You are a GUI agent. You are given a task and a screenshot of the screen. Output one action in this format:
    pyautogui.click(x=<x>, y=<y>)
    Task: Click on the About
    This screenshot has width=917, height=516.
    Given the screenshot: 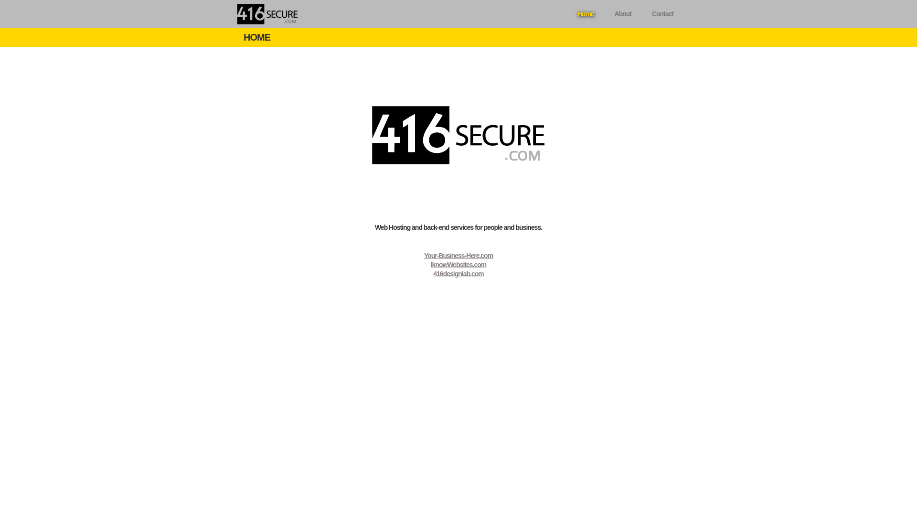 What is the action you would take?
    pyautogui.click(x=623, y=14)
    